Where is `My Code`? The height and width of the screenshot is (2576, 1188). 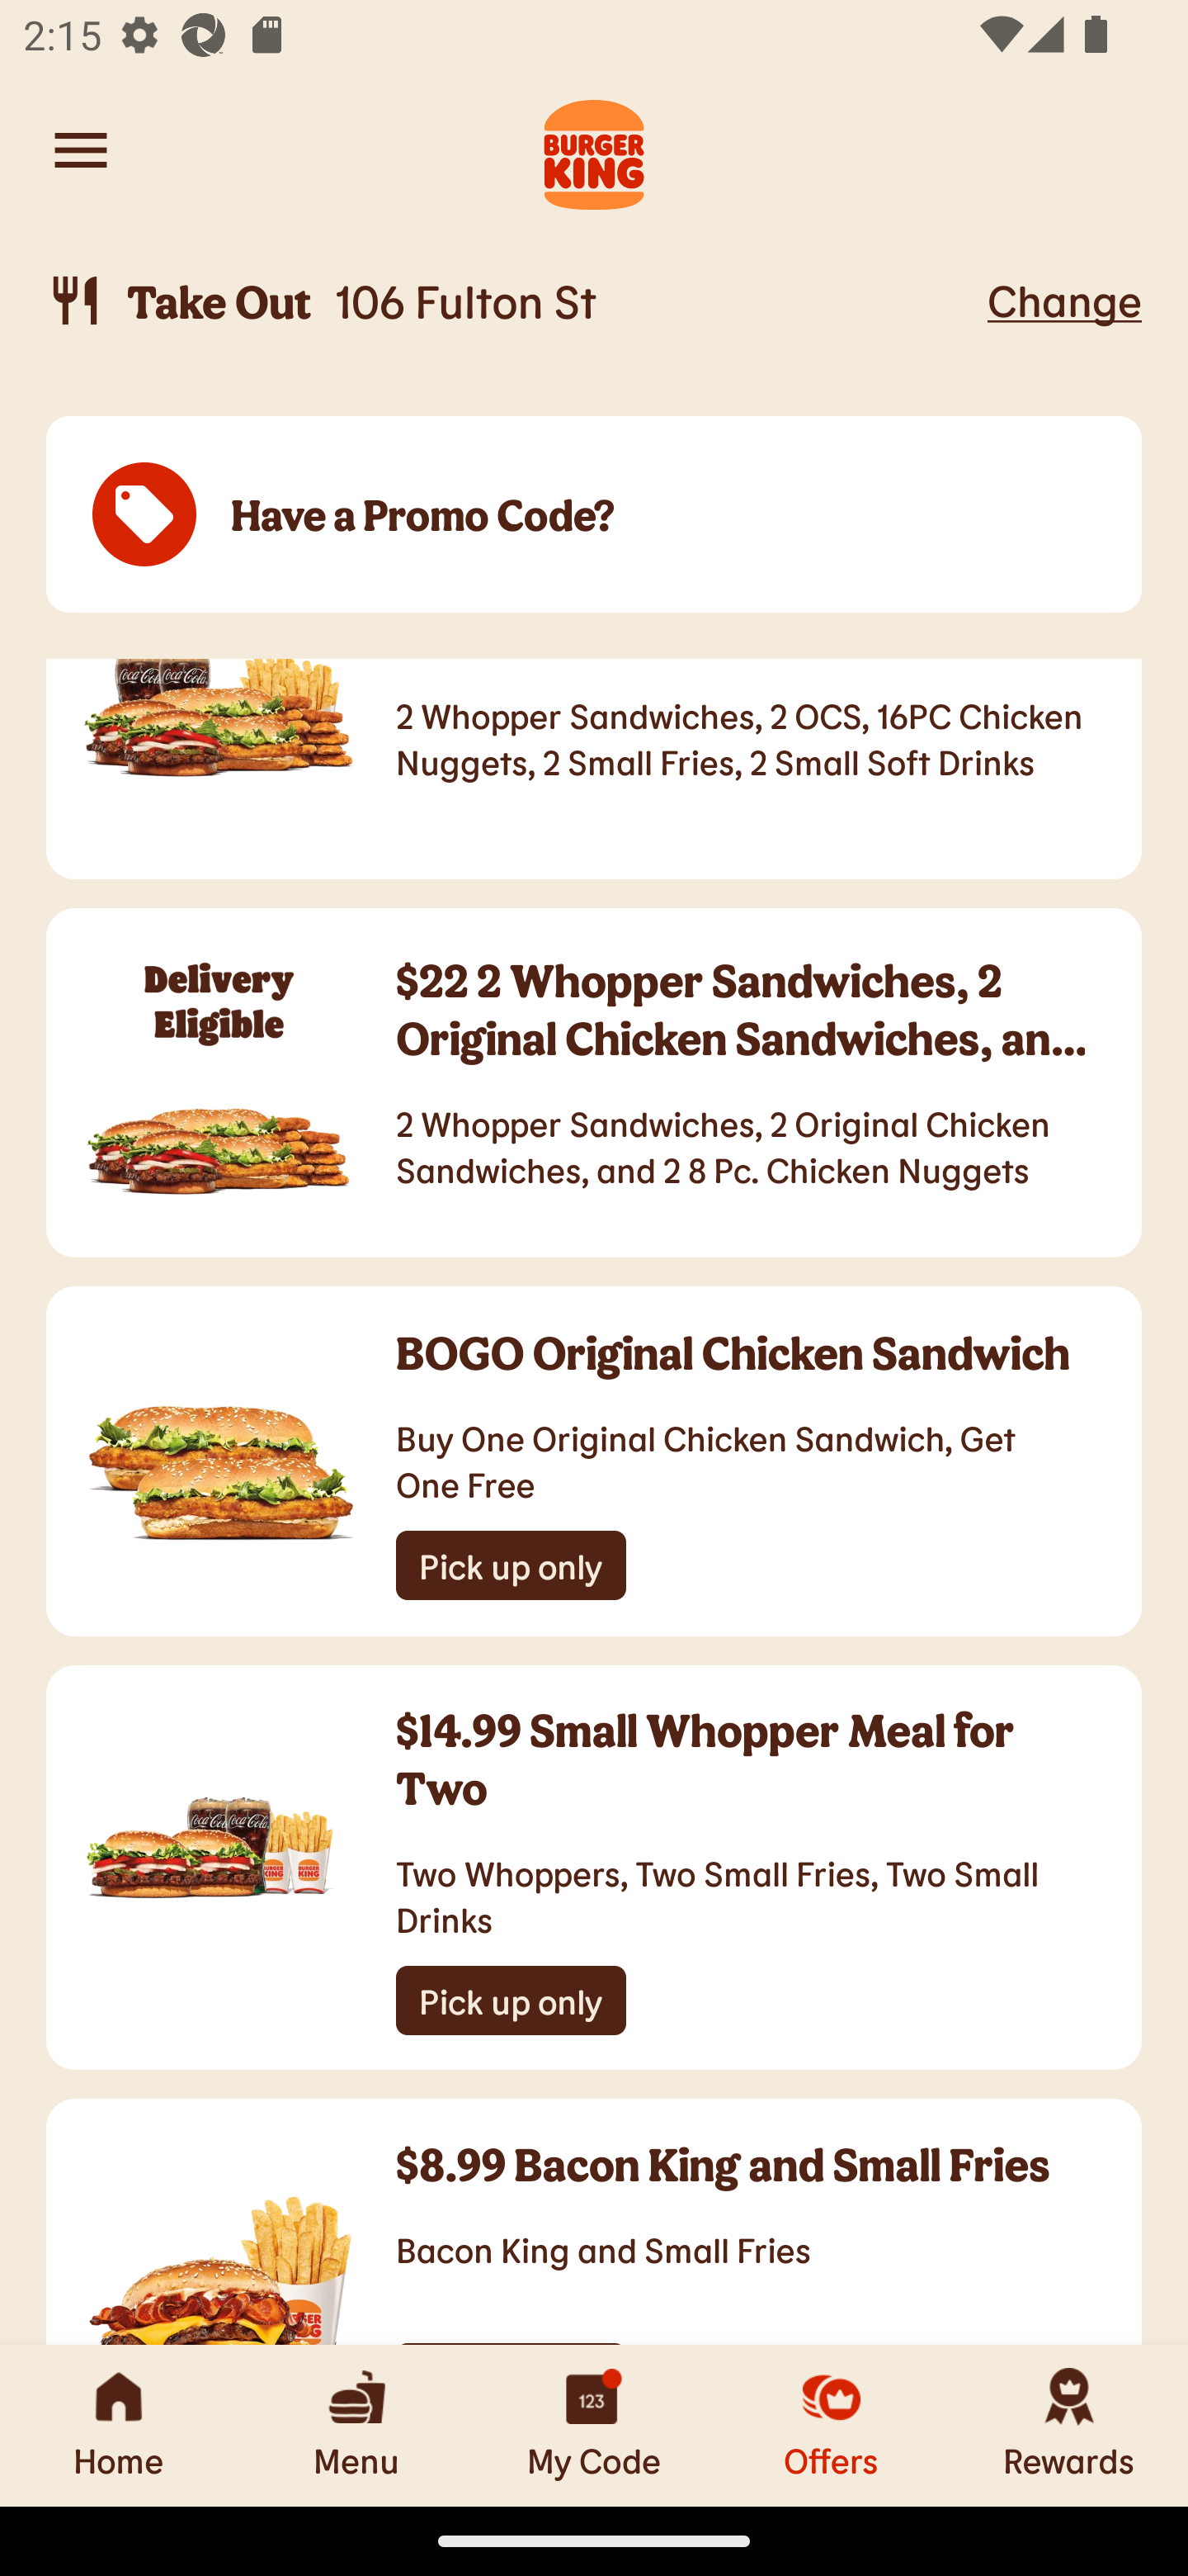 My Code is located at coordinates (594, 2425).